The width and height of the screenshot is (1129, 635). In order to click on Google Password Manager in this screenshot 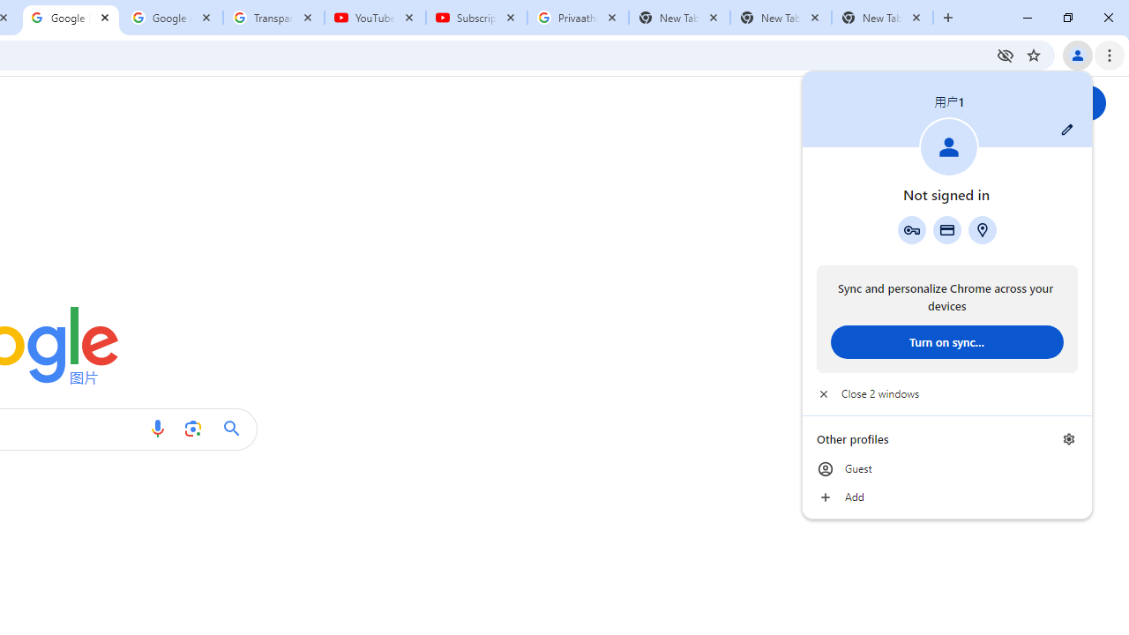, I will do `click(911, 229)`.